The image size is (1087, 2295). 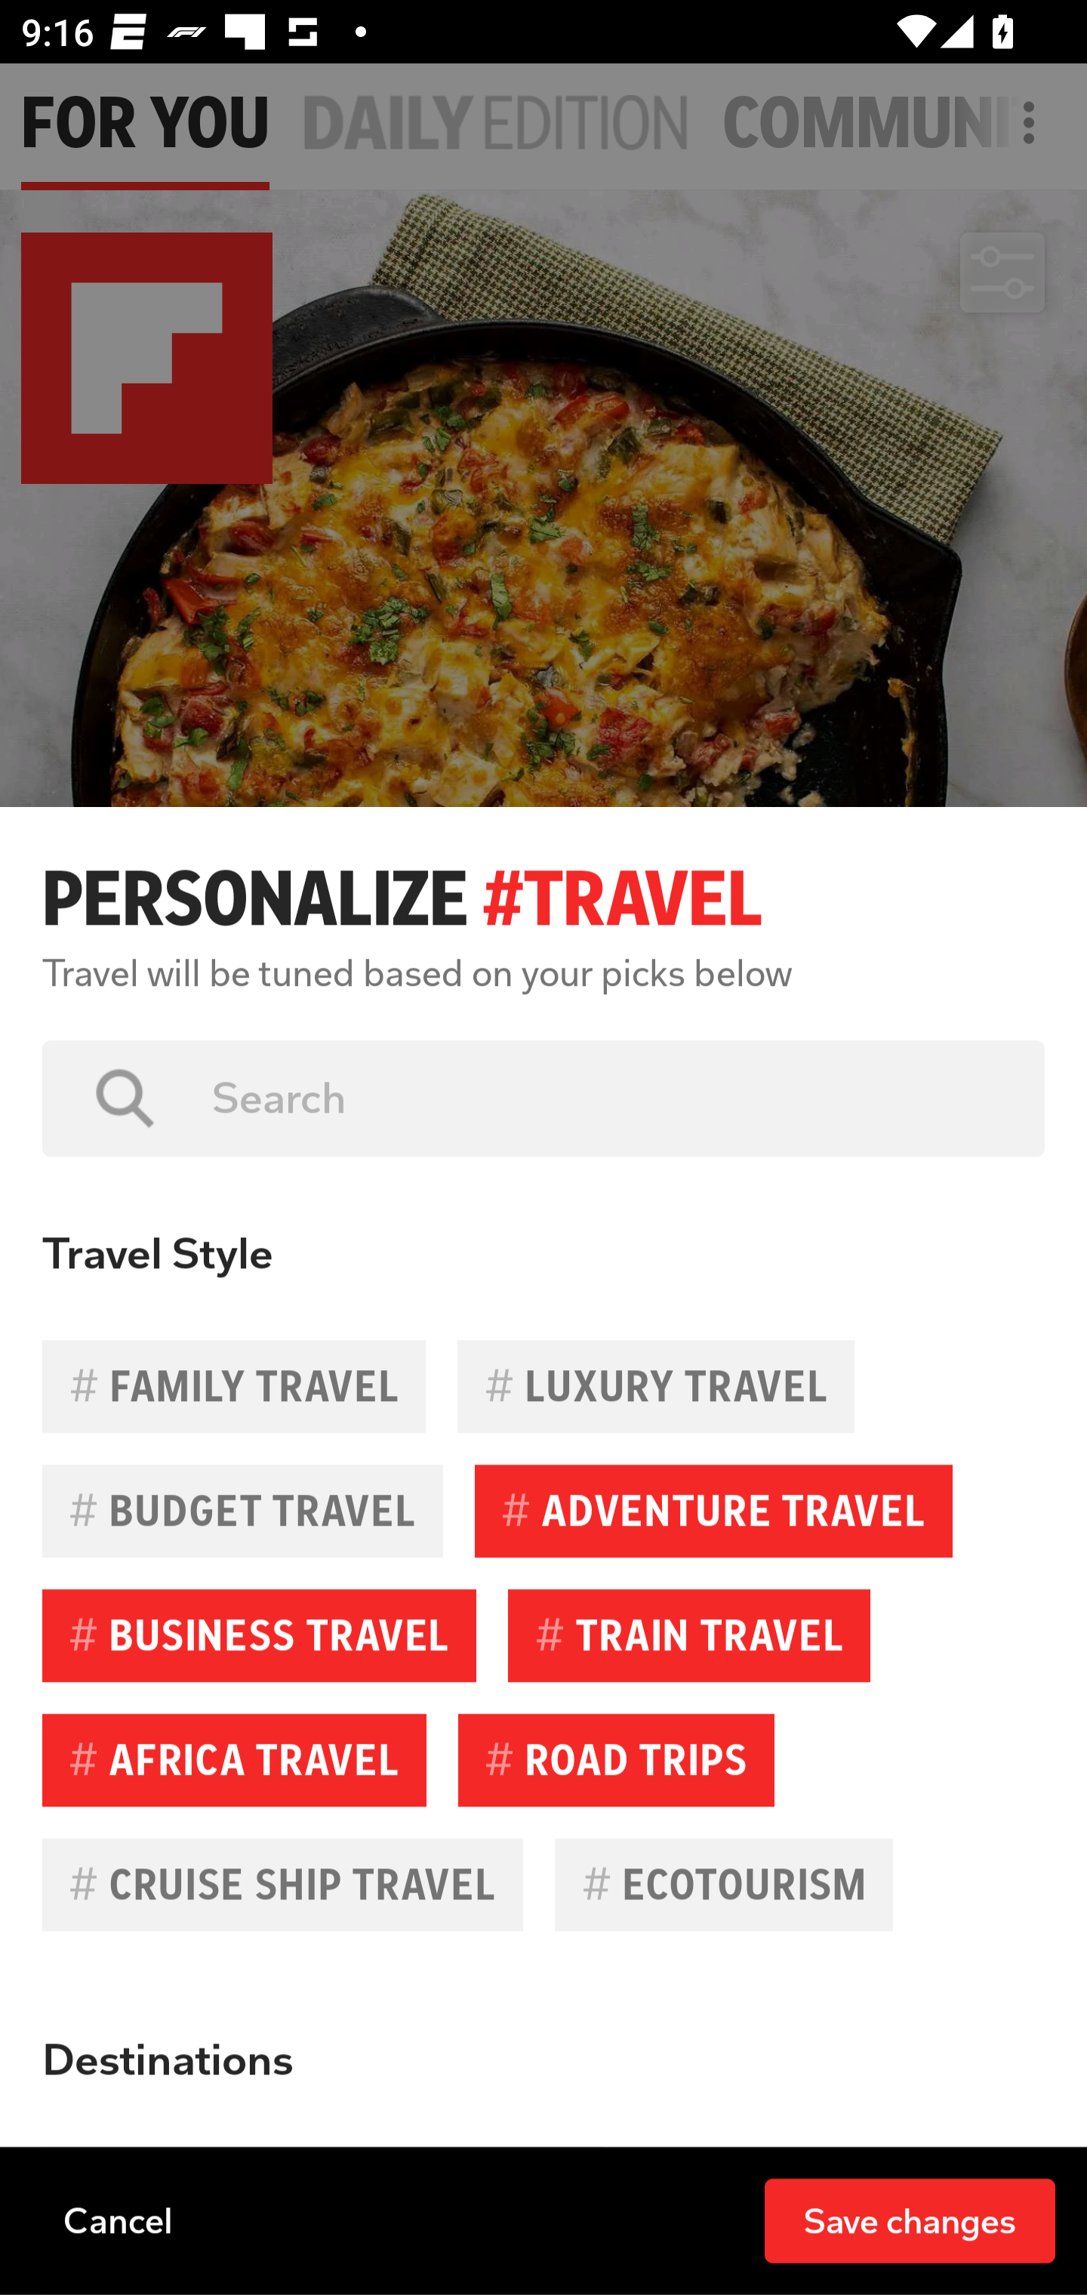 I want to click on # ROAD TRIPS, so click(x=616, y=1760).